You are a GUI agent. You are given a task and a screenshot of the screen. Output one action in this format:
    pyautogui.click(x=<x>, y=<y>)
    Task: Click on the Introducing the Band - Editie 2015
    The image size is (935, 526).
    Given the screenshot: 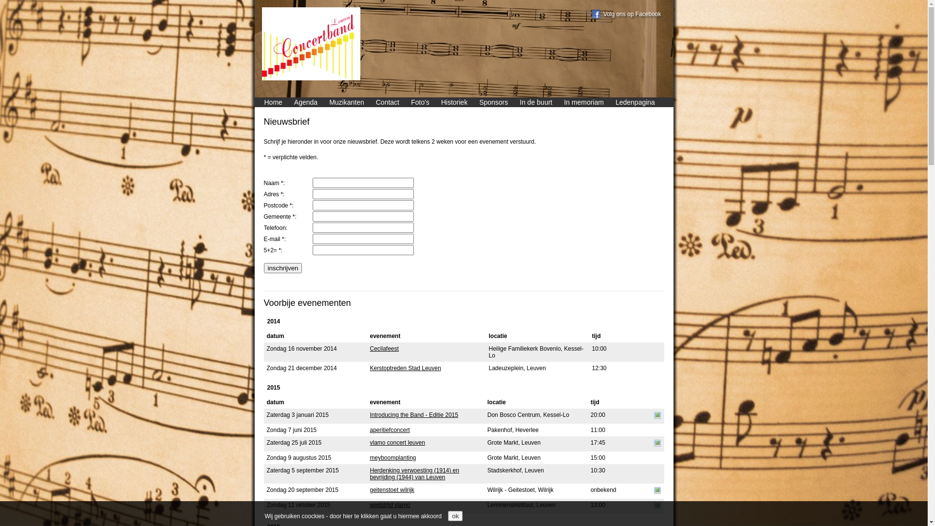 What is the action you would take?
    pyautogui.click(x=414, y=415)
    